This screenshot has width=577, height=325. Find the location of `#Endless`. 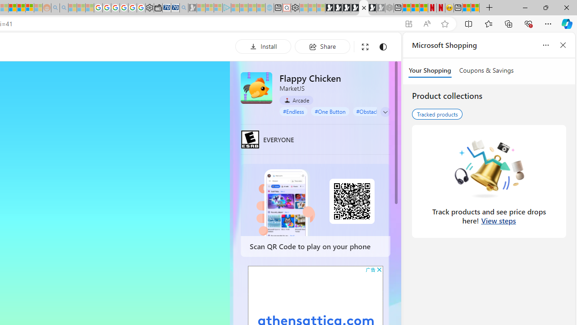

#Endless is located at coordinates (293, 111).